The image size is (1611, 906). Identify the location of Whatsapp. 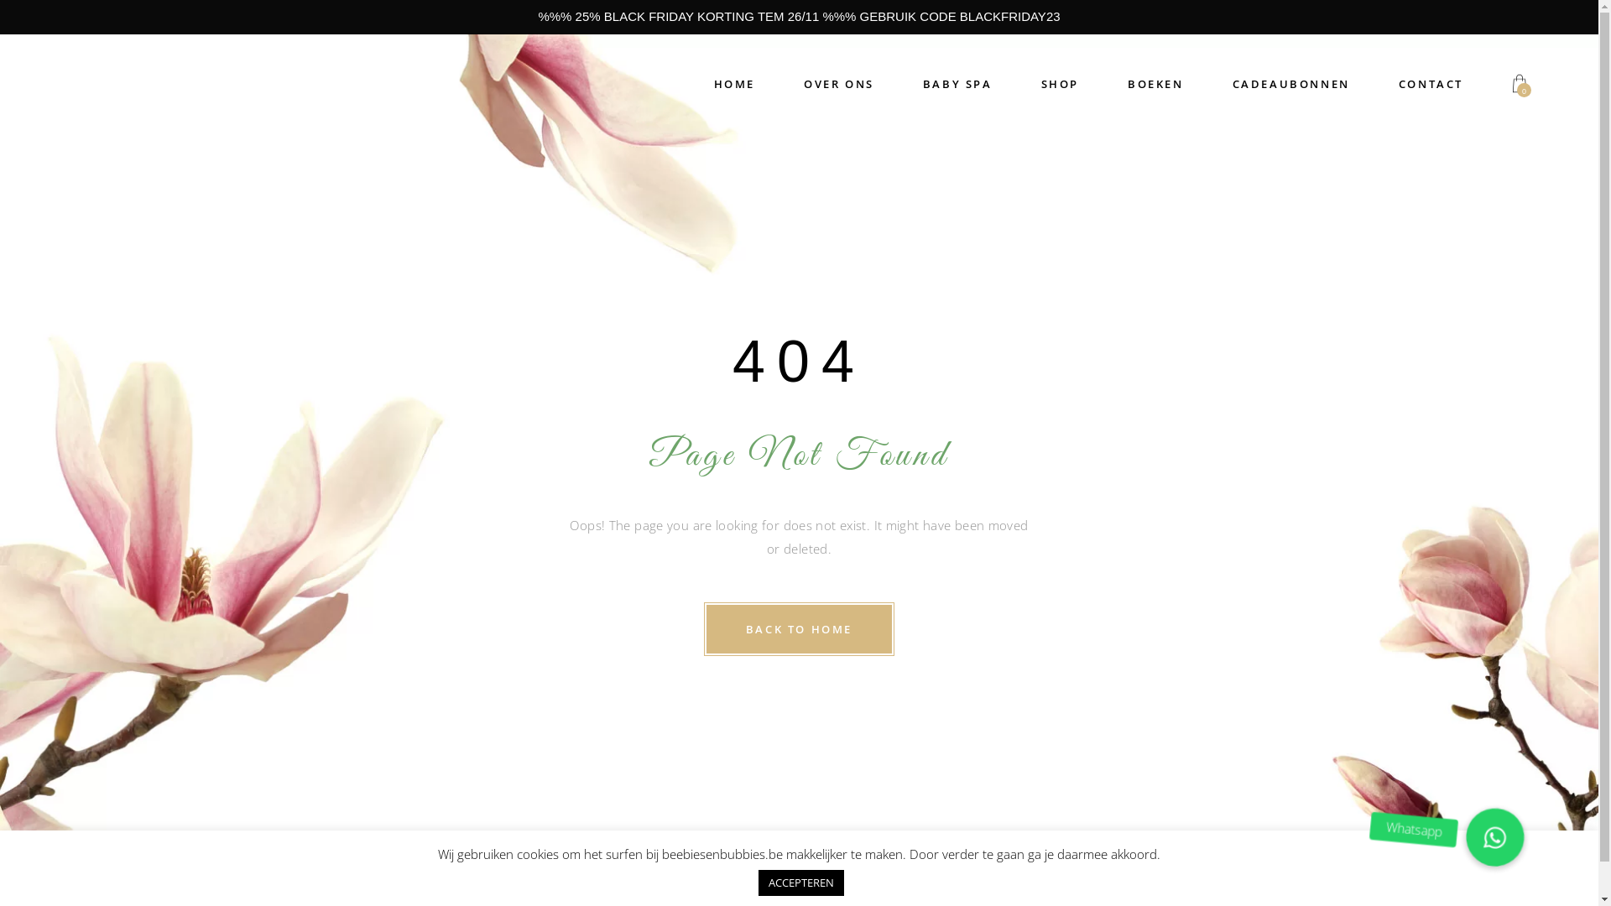
(1494, 836).